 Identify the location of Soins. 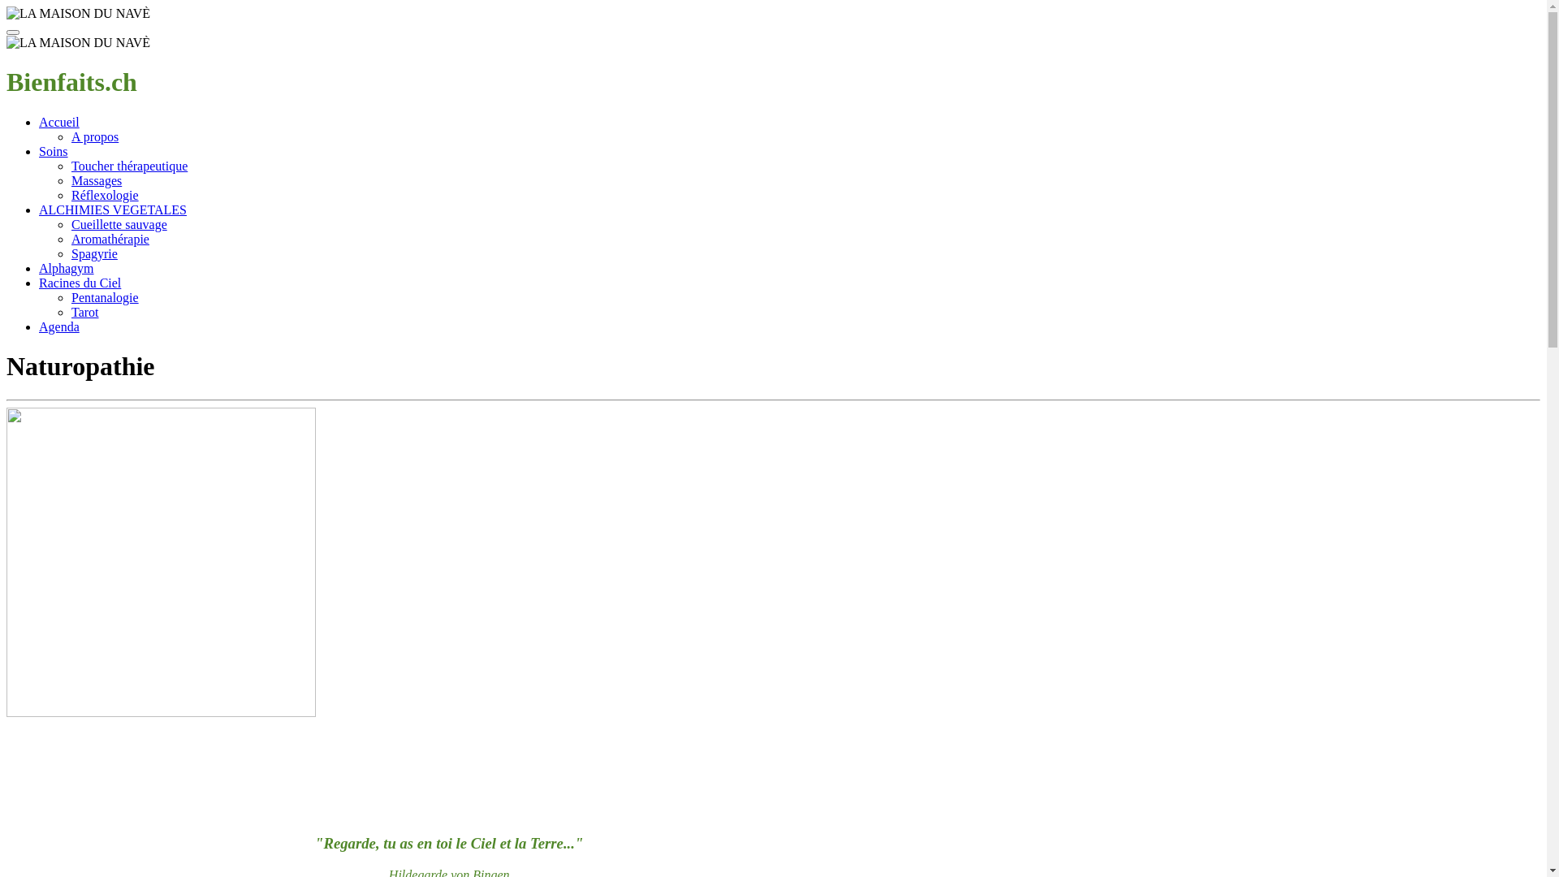
(54, 151).